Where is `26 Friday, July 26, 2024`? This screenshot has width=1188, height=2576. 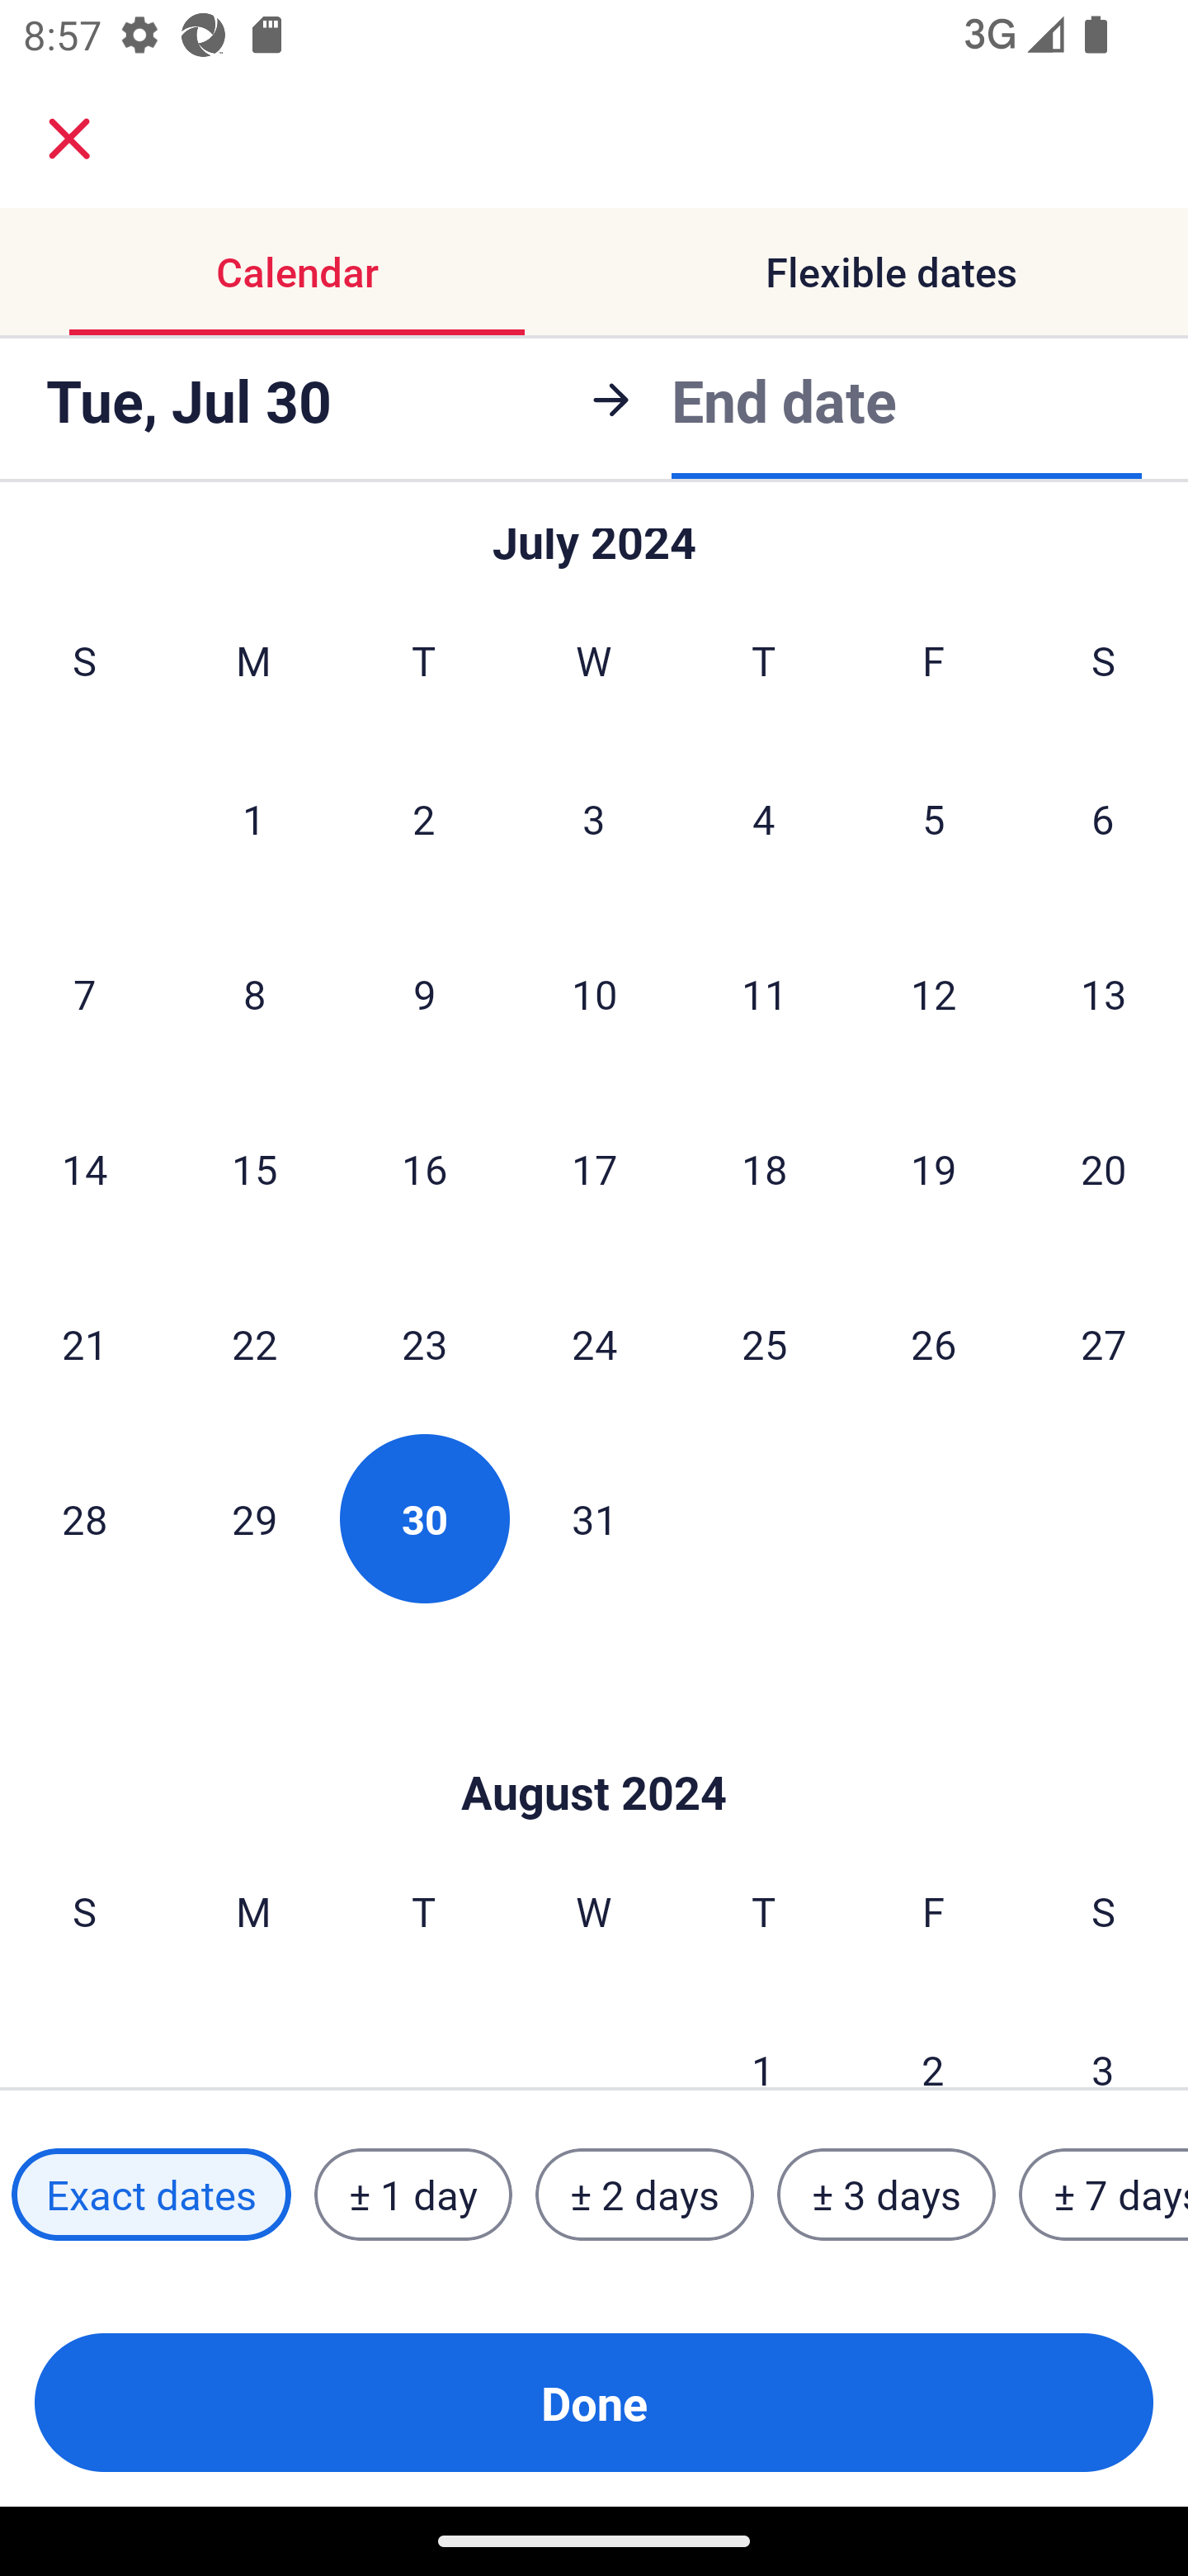 26 Friday, July 26, 2024 is located at coordinates (934, 1342).